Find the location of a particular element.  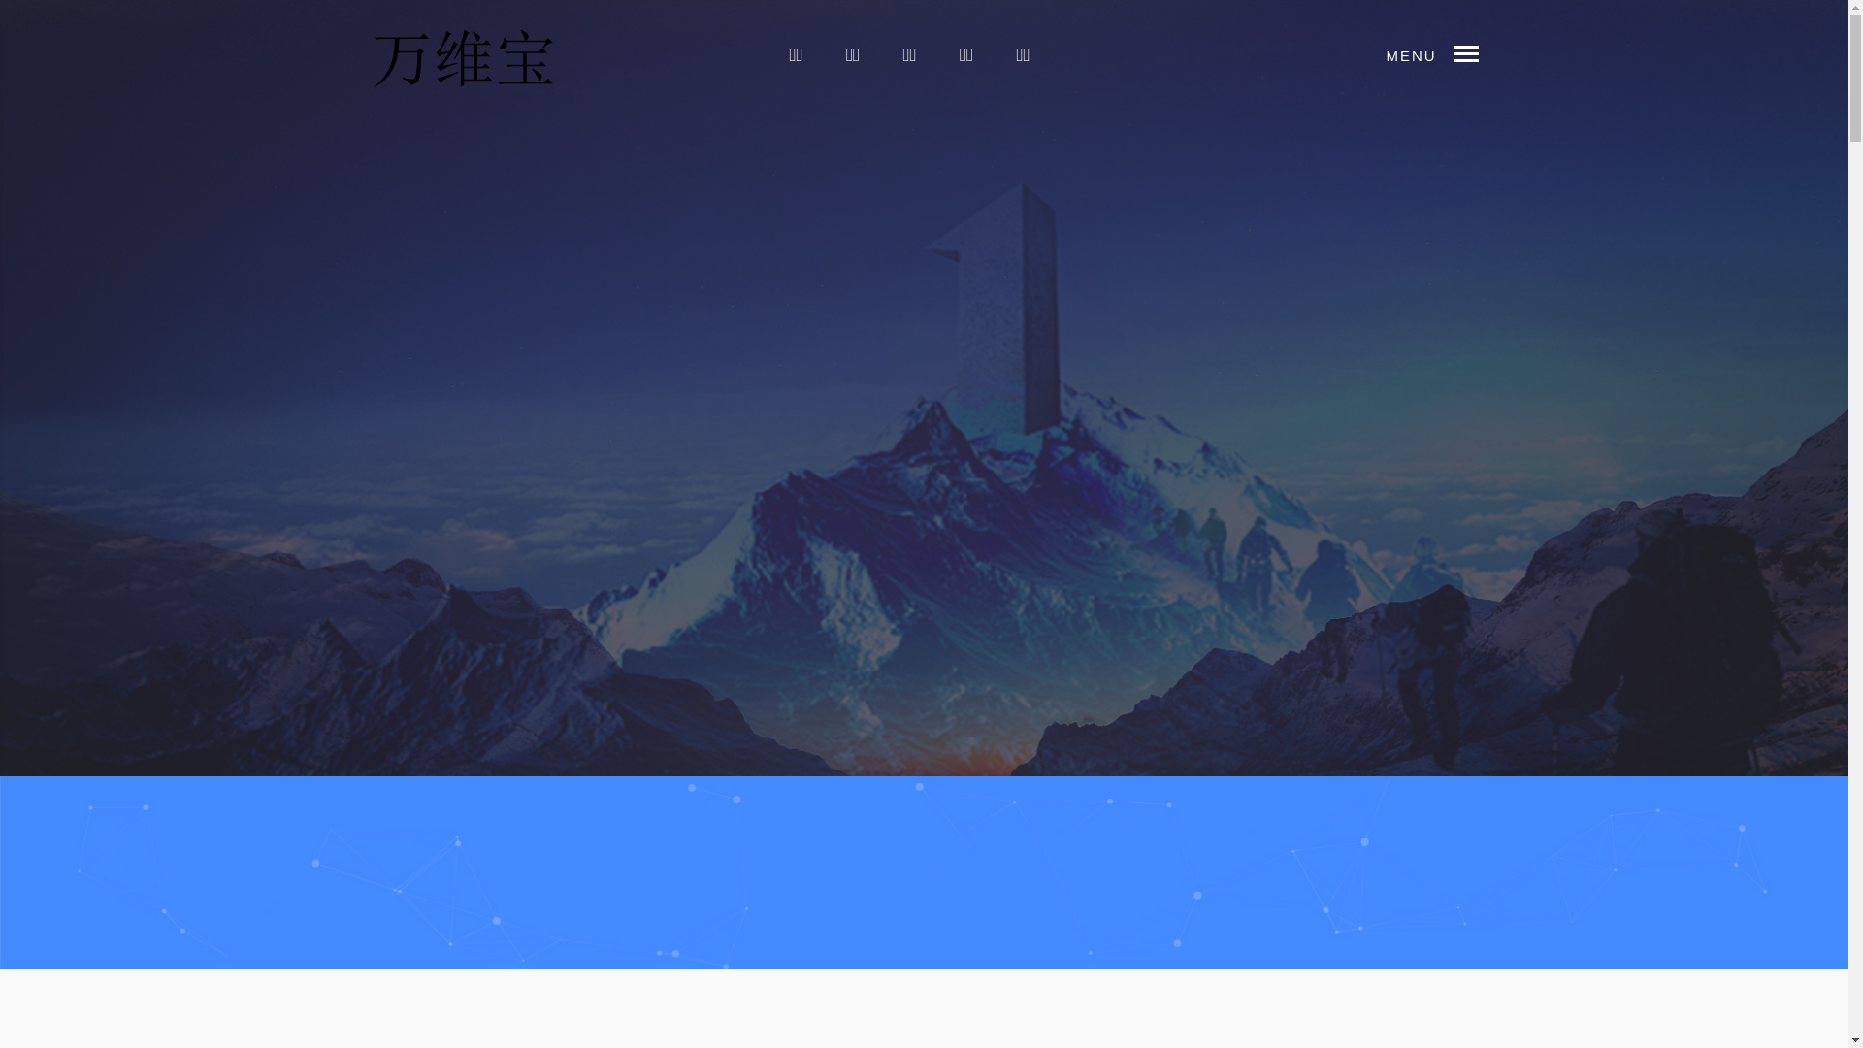

MENU is located at coordinates (1475, 53).